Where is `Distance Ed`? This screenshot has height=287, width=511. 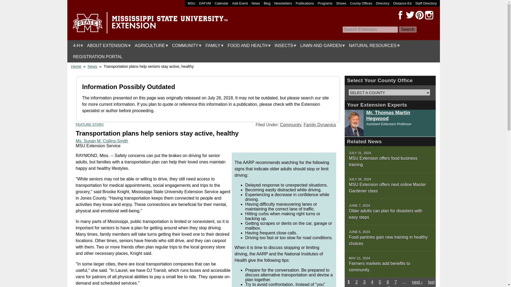
Distance Ed is located at coordinates (402, 3).